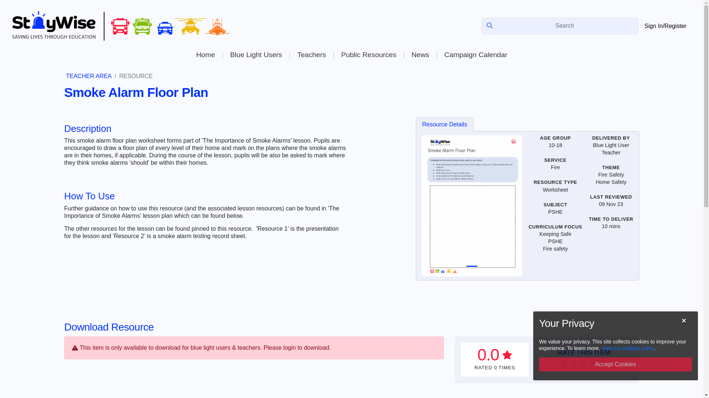 The width and height of the screenshot is (709, 398). What do you see at coordinates (369, 55) in the screenshot?
I see `Public Resources` at bounding box center [369, 55].